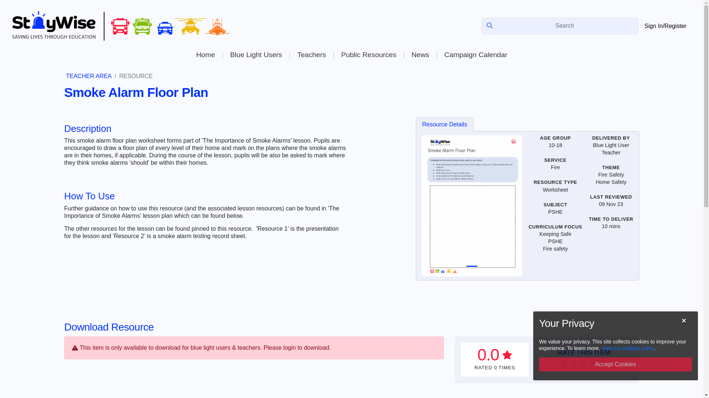 The width and height of the screenshot is (709, 398). What do you see at coordinates (369, 55) in the screenshot?
I see `Public Resources` at bounding box center [369, 55].